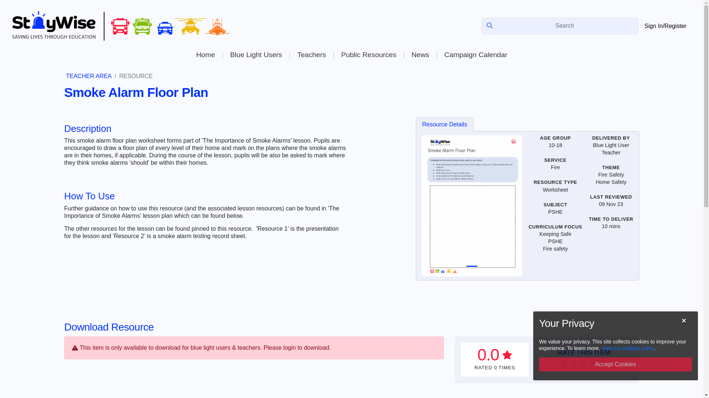 The width and height of the screenshot is (709, 398). What do you see at coordinates (369, 55) in the screenshot?
I see `Public Resources` at bounding box center [369, 55].